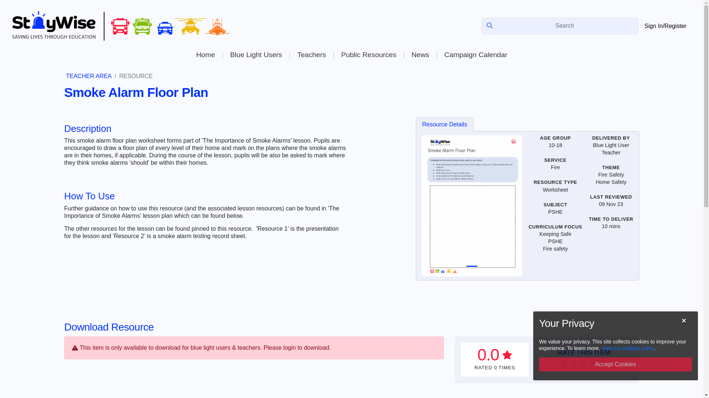 The width and height of the screenshot is (709, 398). What do you see at coordinates (369, 55) in the screenshot?
I see `Public Resources` at bounding box center [369, 55].